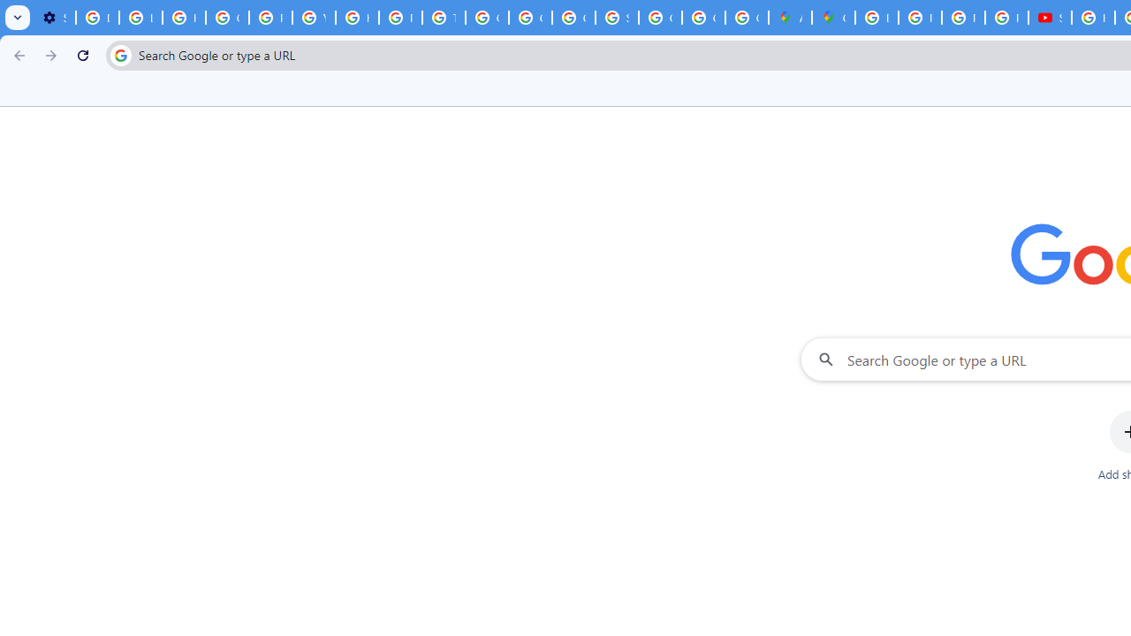 This screenshot has height=636, width=1131. I want to click on Settings - Customize profile, so click(54, 18).